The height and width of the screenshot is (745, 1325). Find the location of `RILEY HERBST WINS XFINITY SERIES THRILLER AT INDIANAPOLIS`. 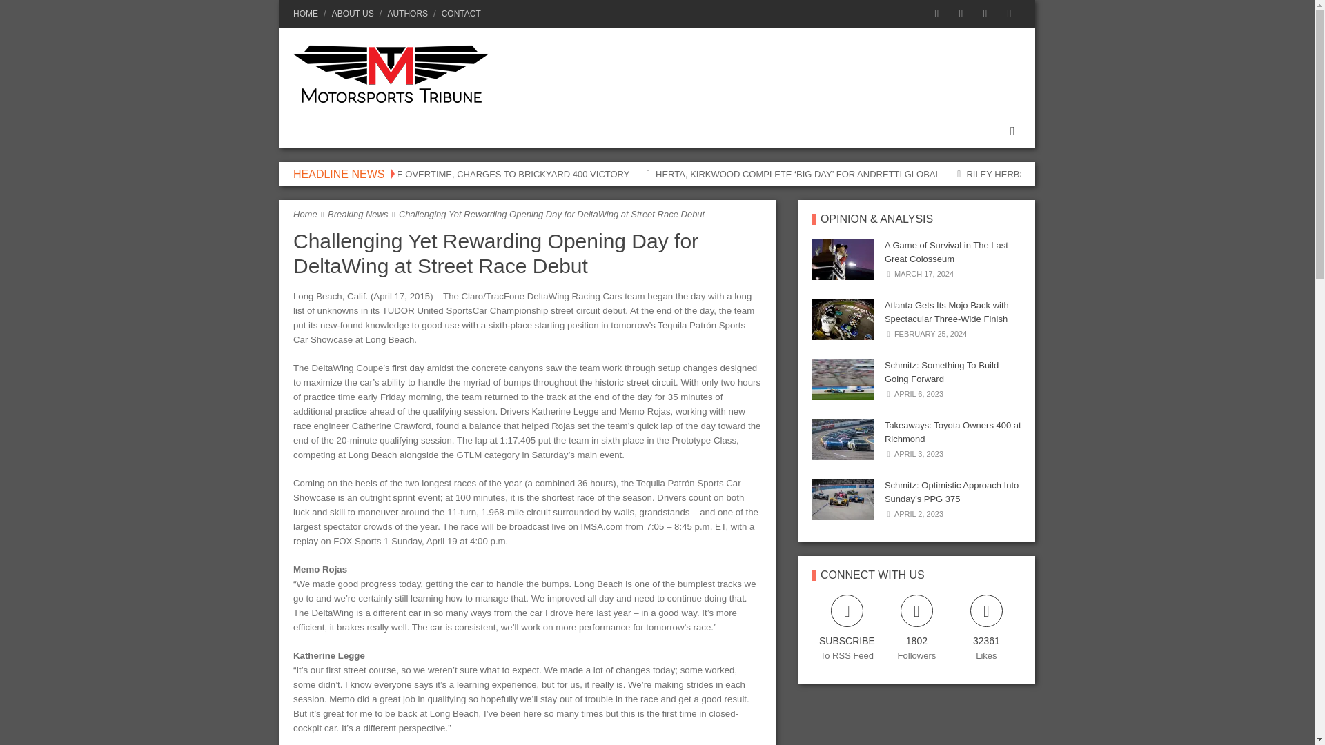

RILEY HERBST WINS XFINITY SERIES THRILLER AT INDIANAPOLIS is located at coordinates (1108, 174).